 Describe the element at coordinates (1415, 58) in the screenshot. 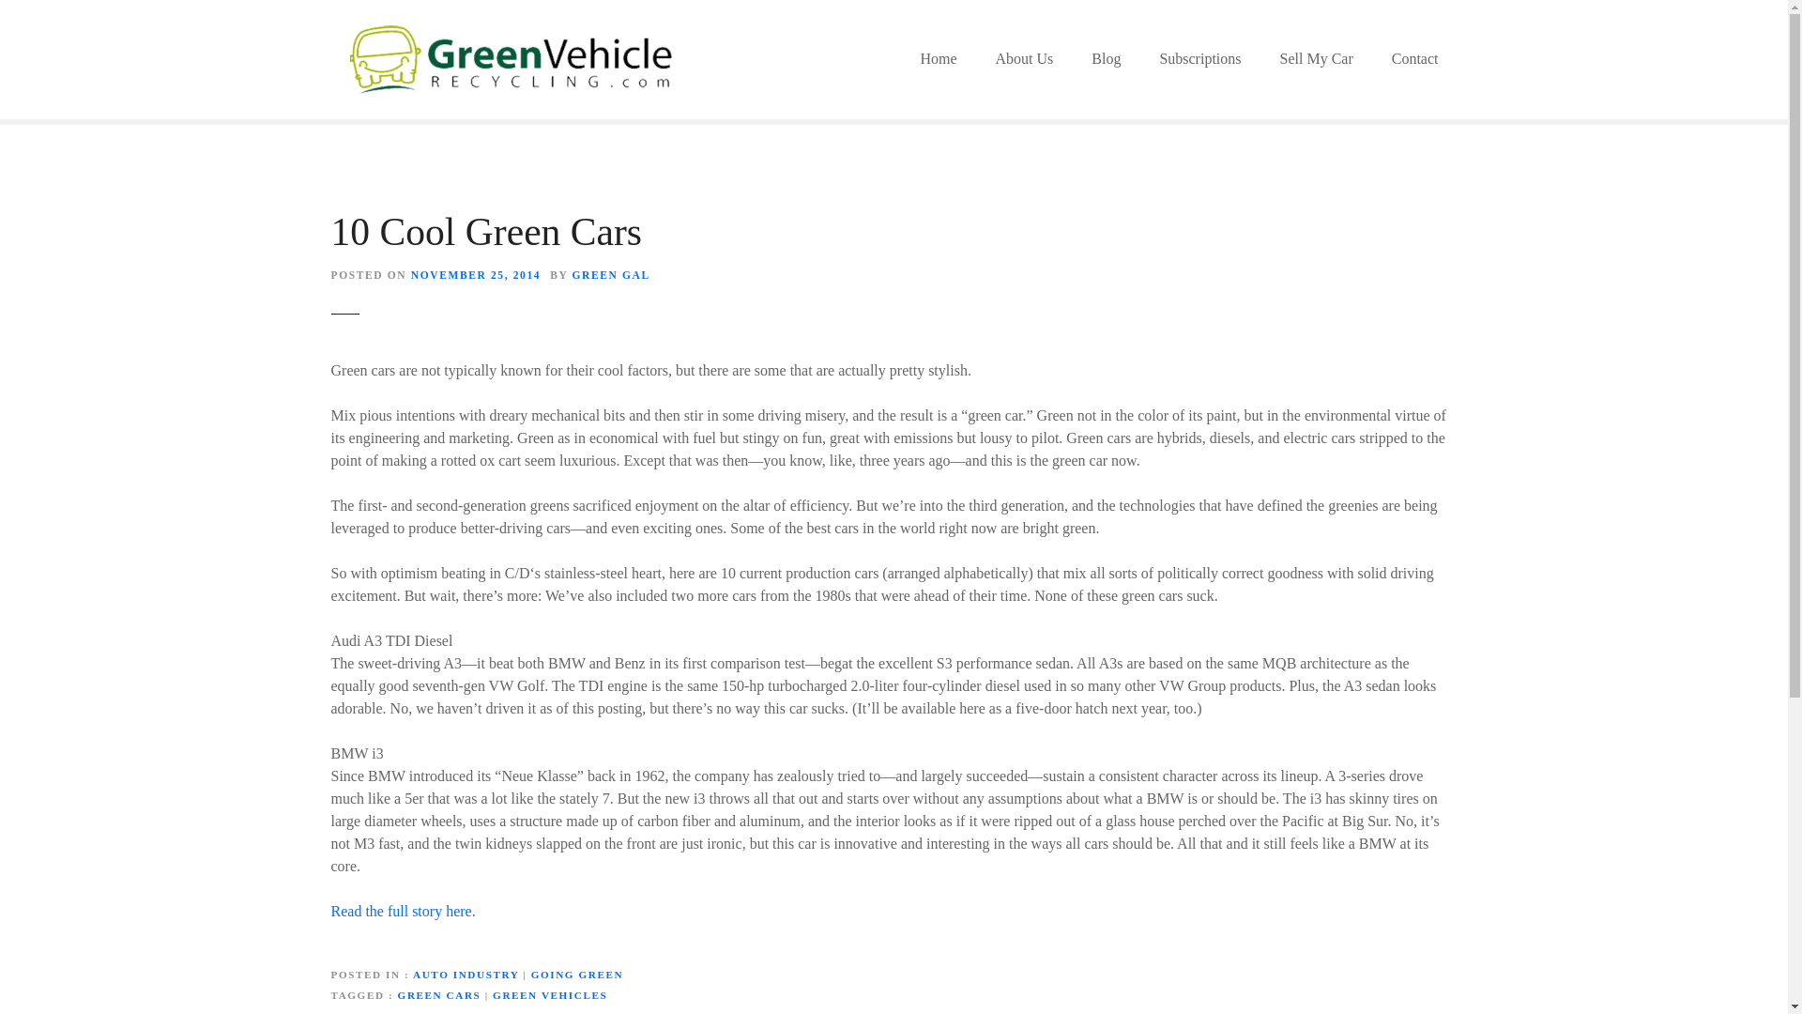

I see `Contact` at that location.